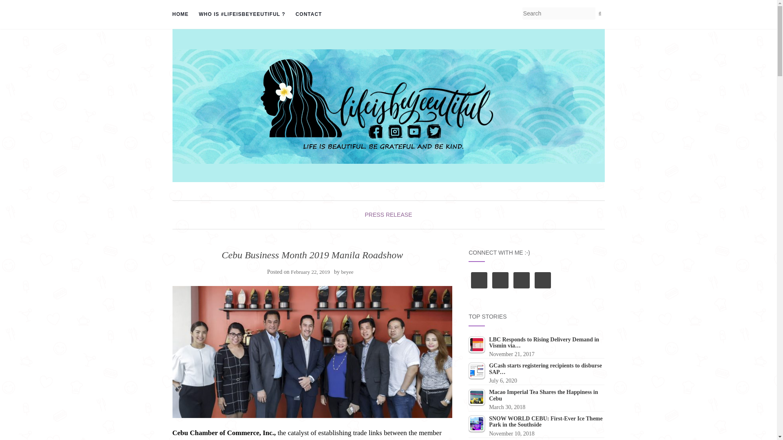  I want to click on Search, so click(599, 14).